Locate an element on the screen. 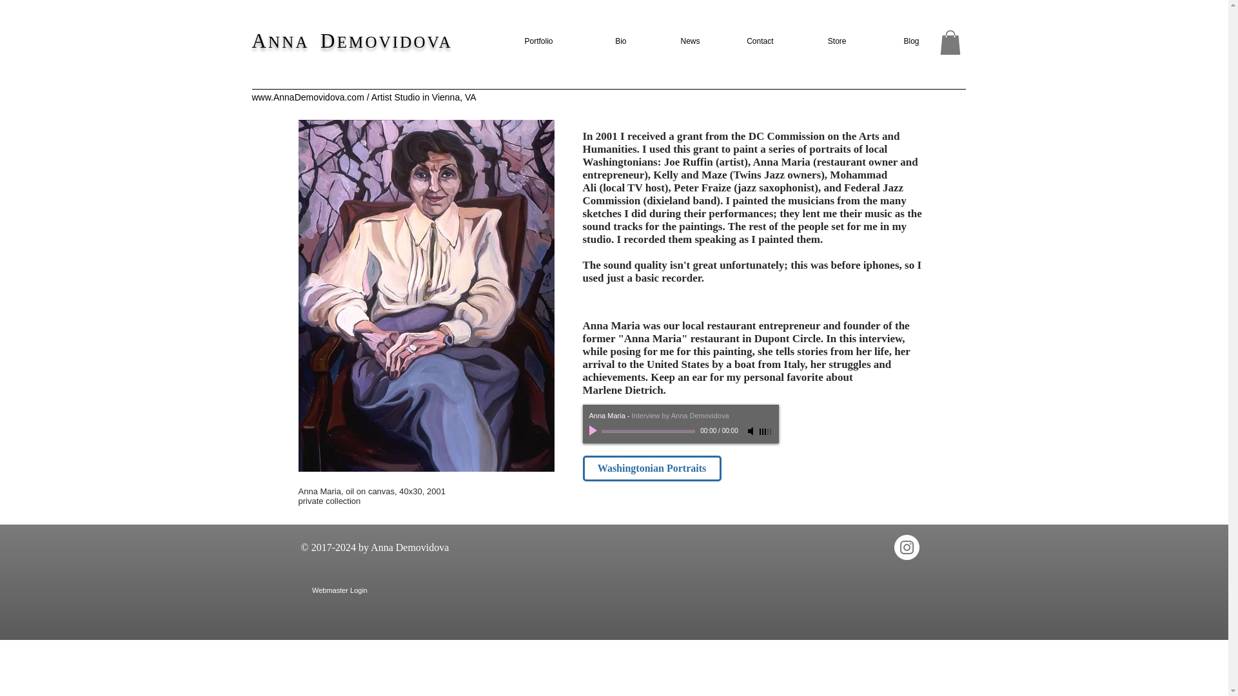 Image resolution: width=1238 pixels, height=696 pixels. Bio is located at coordinates (598, 41).